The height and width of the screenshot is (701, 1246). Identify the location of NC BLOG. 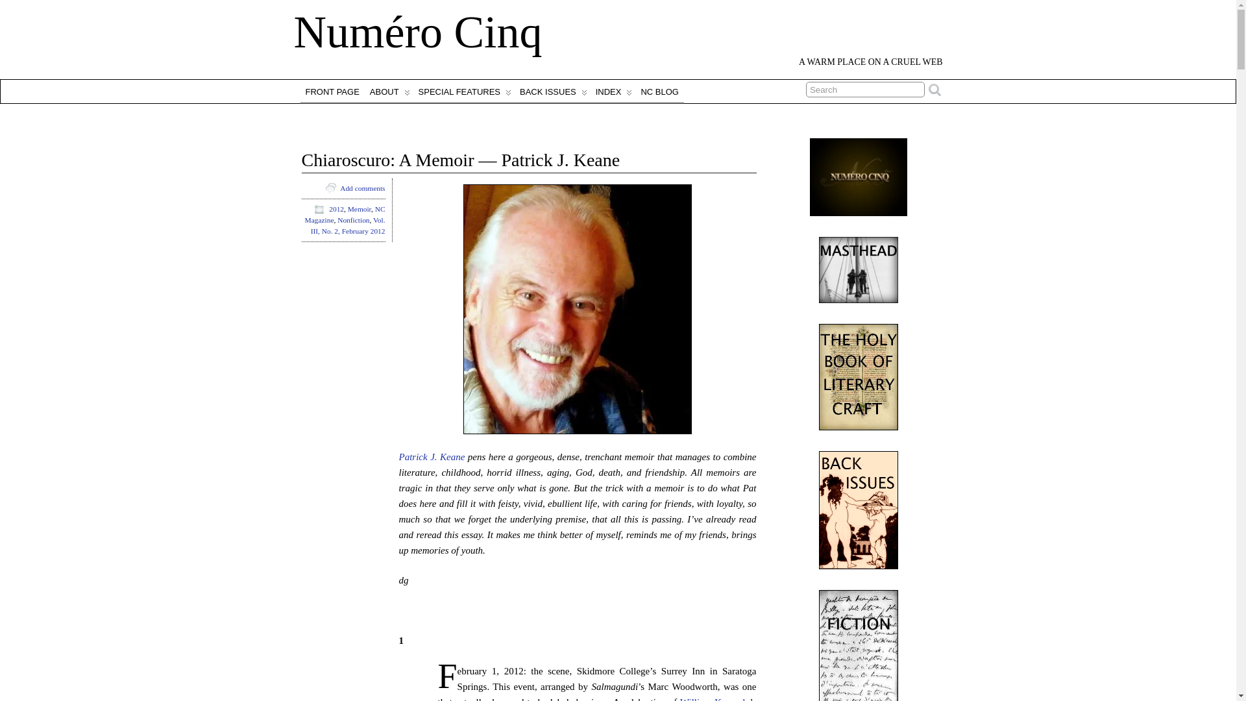
(659, 91).